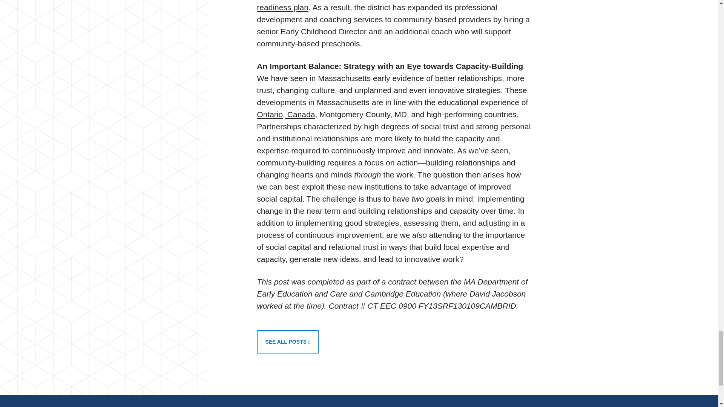  Describe the element at coordinates (286, 114) in the screenshot. I see `Ontario, Canada` at that location.